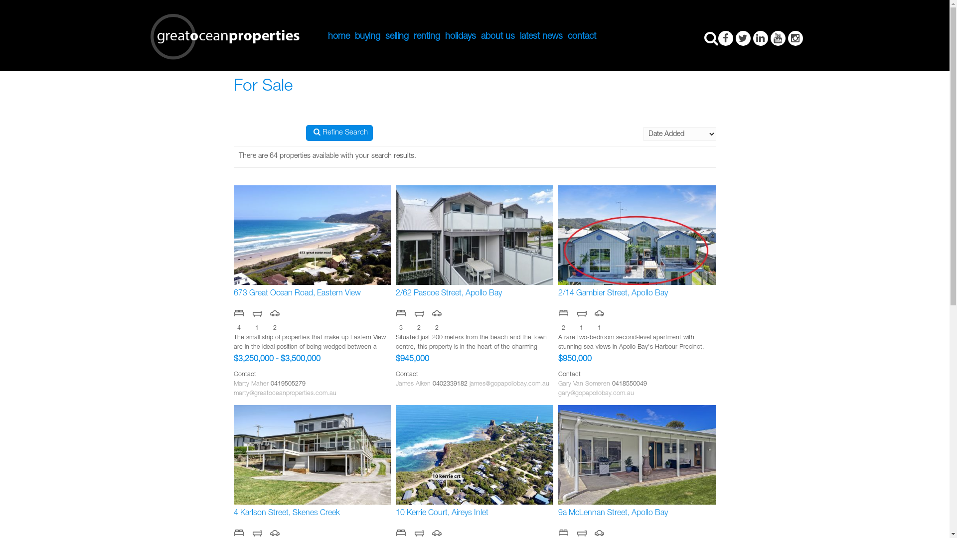 This screenshot has width=957, height=538. I want to click on james@gopapollobay.com.au, so click(509, 385).